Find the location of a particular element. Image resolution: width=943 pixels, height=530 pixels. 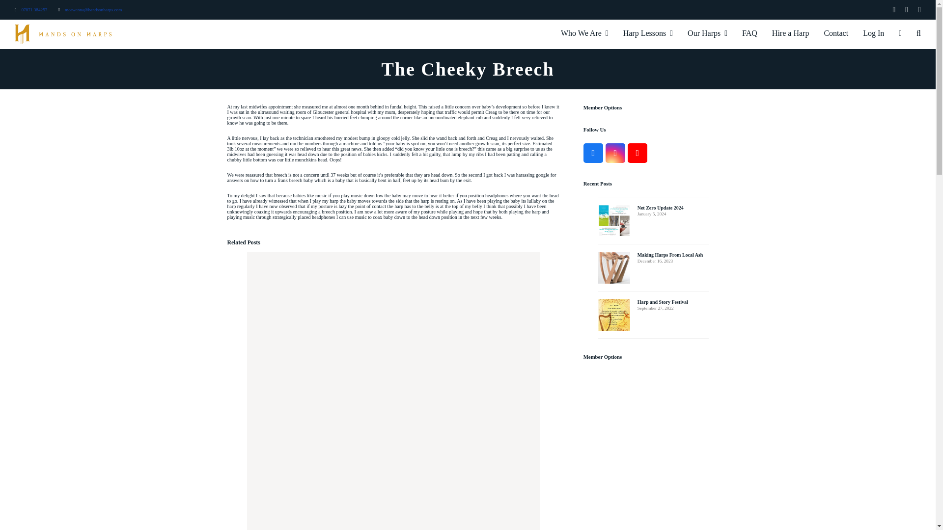

YouTube is located at coordinates (638, 153).